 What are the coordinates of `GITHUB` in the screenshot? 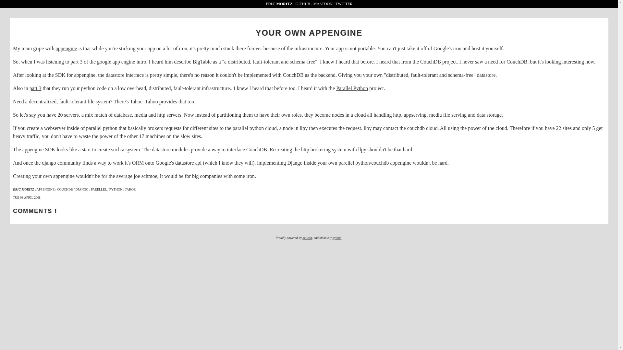 It's located at (303, 4).